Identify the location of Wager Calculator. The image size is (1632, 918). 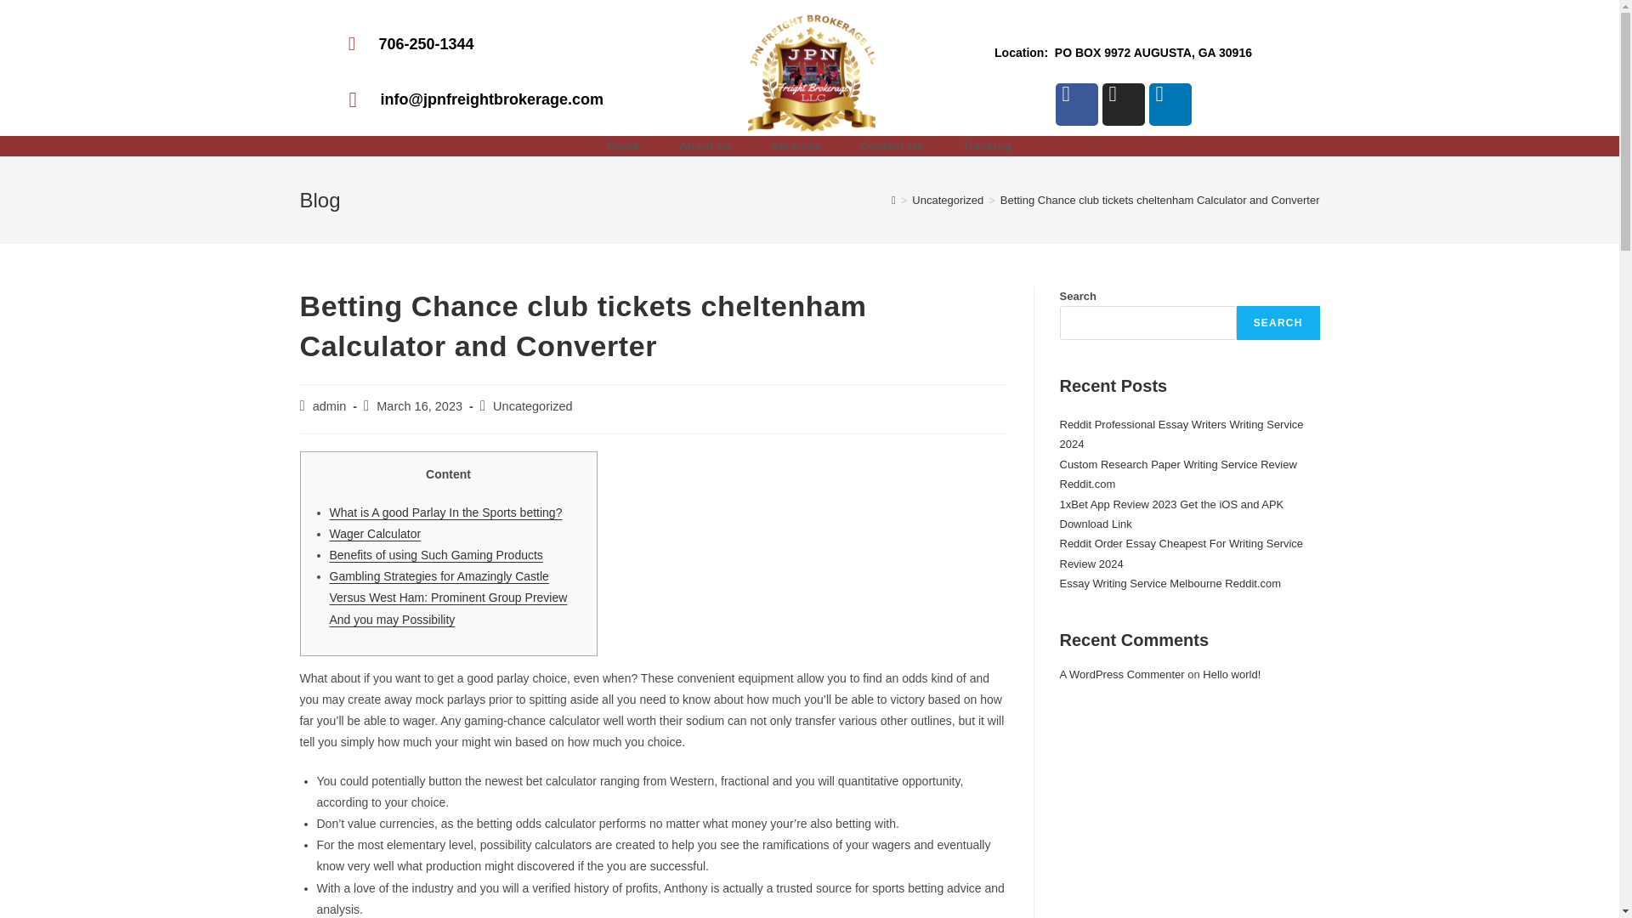
(375, 534).